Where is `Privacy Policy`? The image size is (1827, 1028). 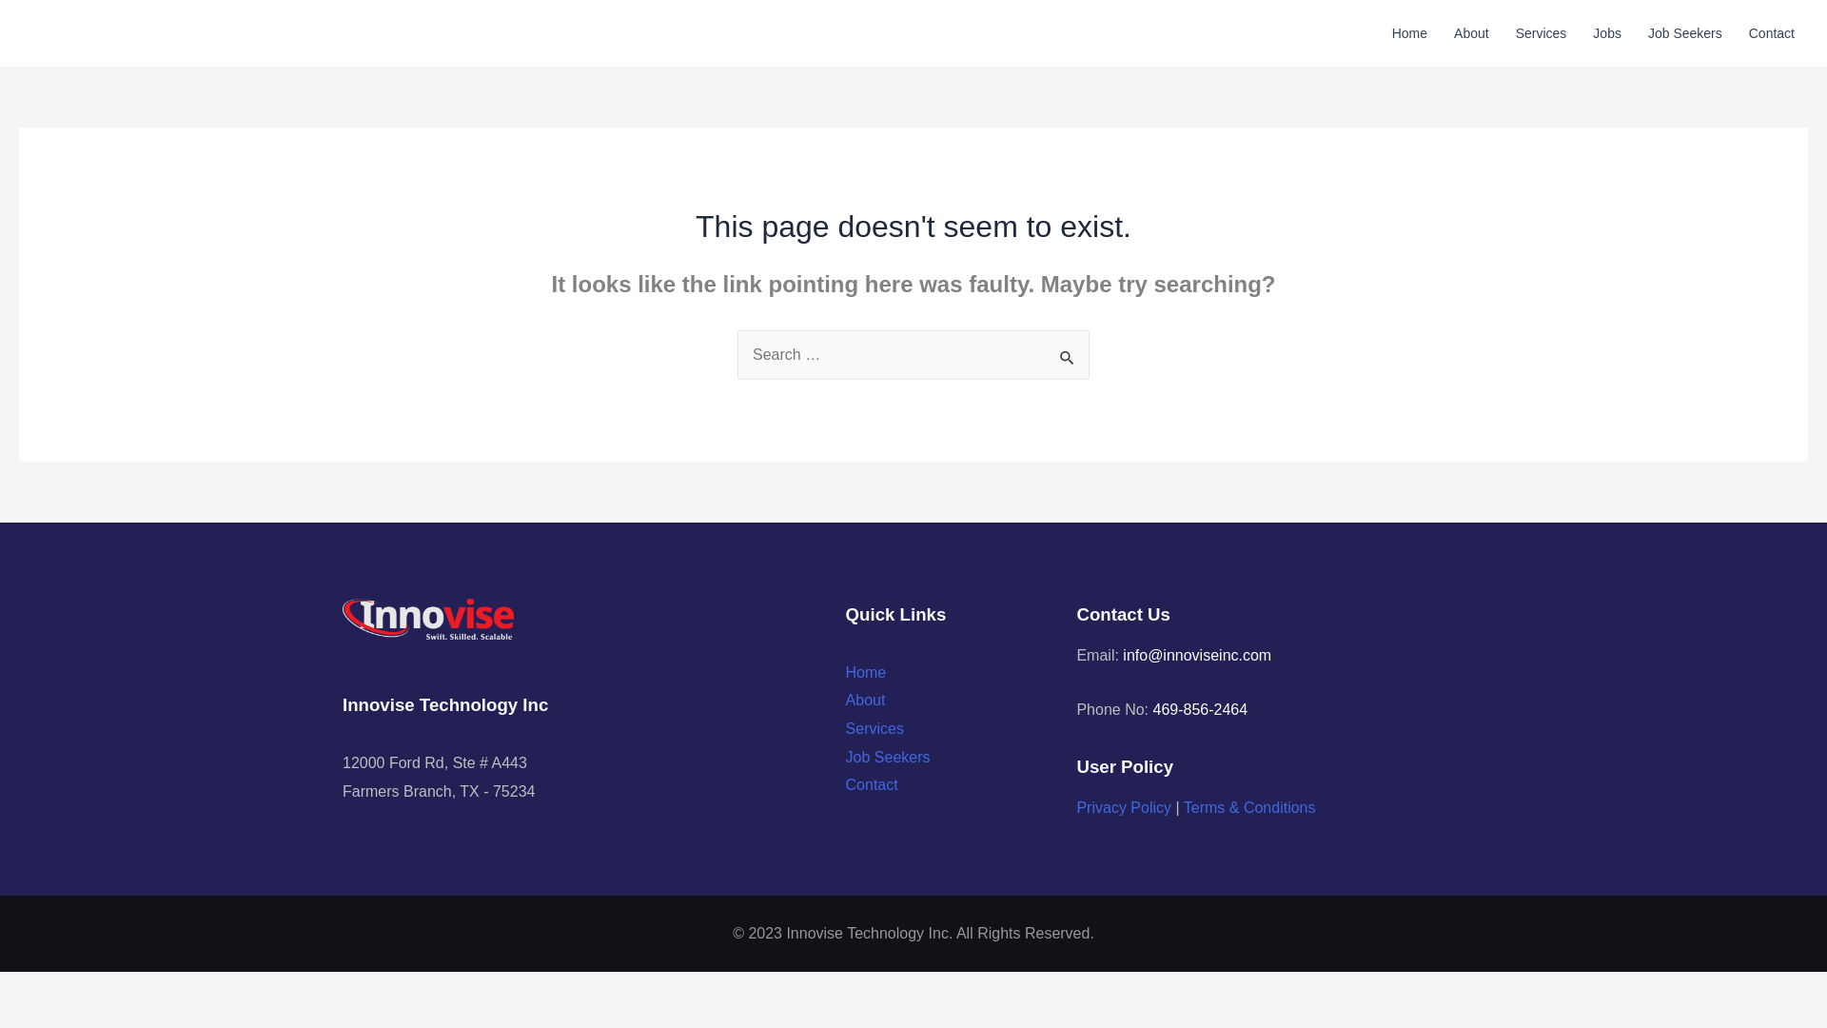
Privacy Policy is located at coordinates (1123, 807).